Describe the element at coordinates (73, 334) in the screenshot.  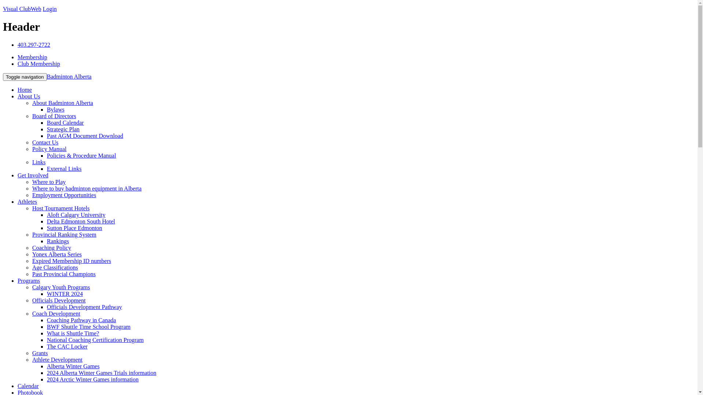
I see `What is Shuttle Time?` at that location.